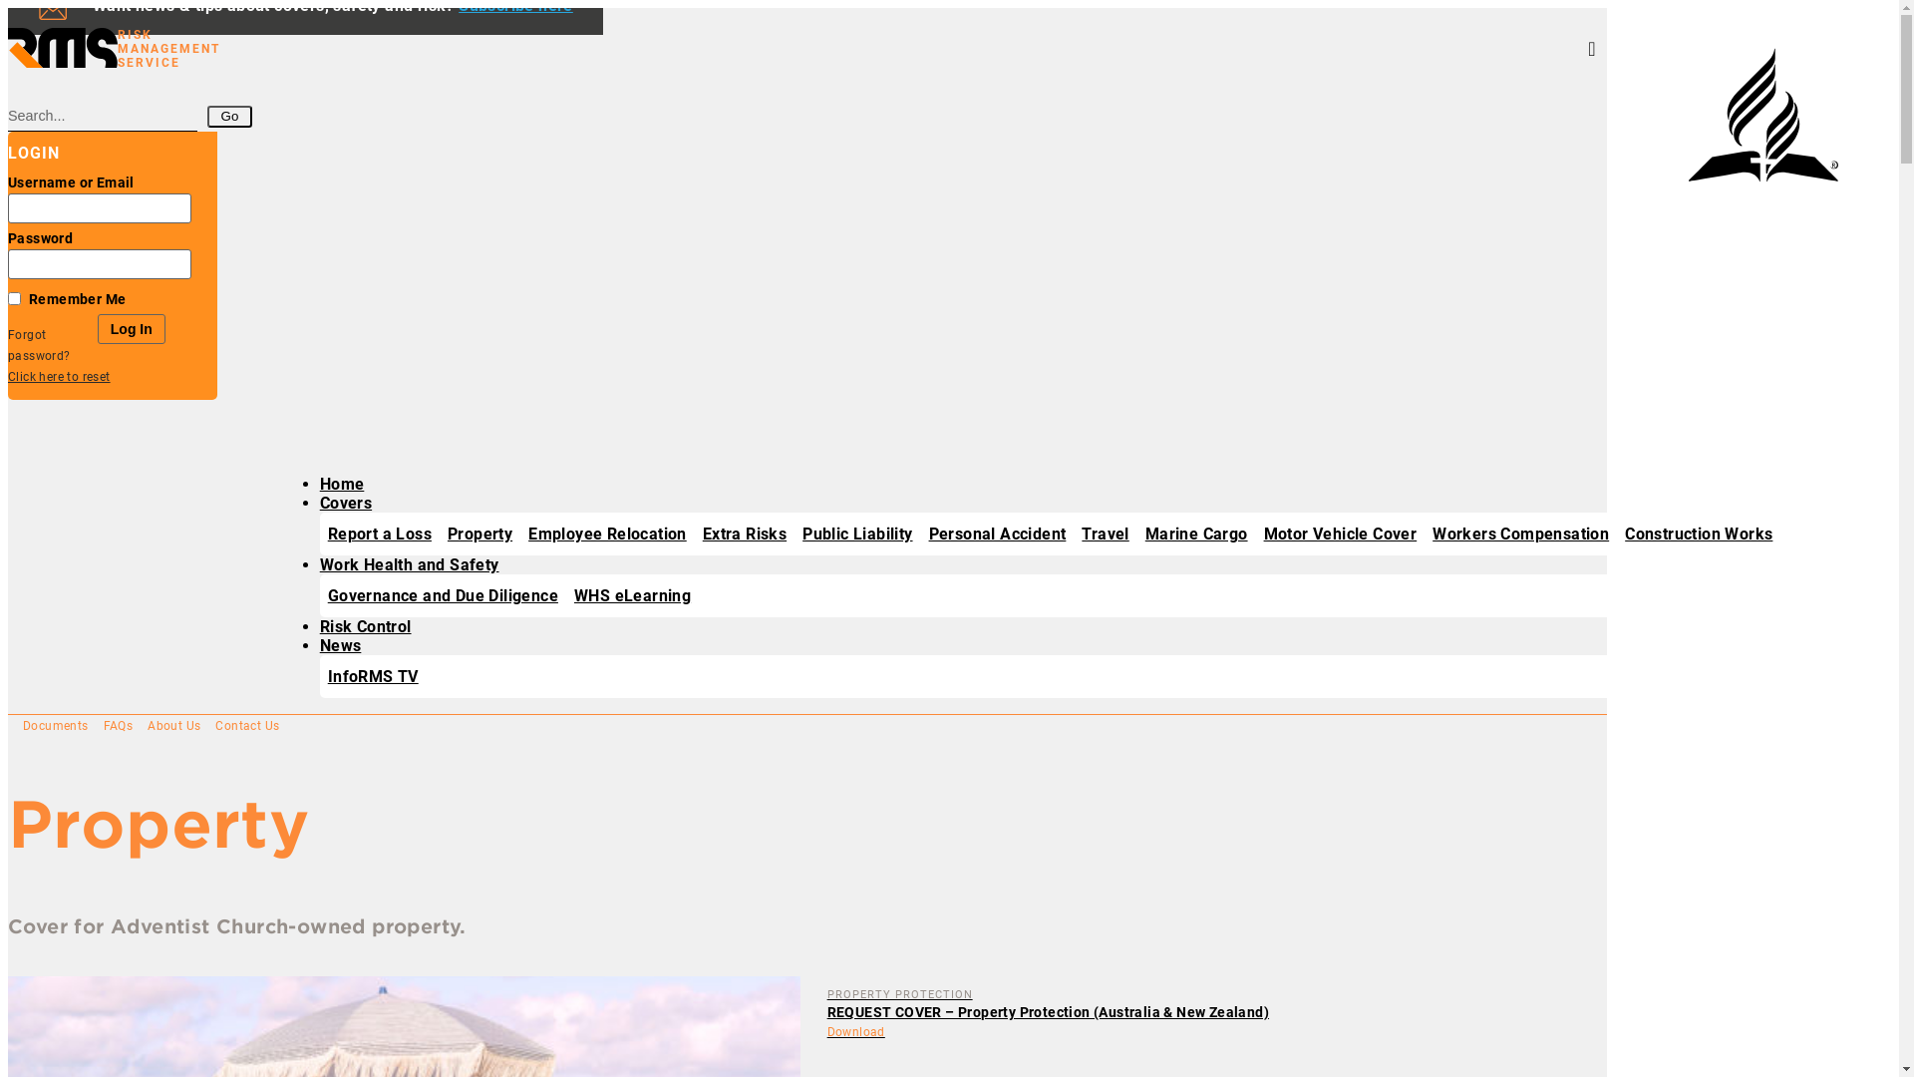  Describe the element at coordinates (608, 535) in the screenshot. I see `Employee Relocation` at that location.